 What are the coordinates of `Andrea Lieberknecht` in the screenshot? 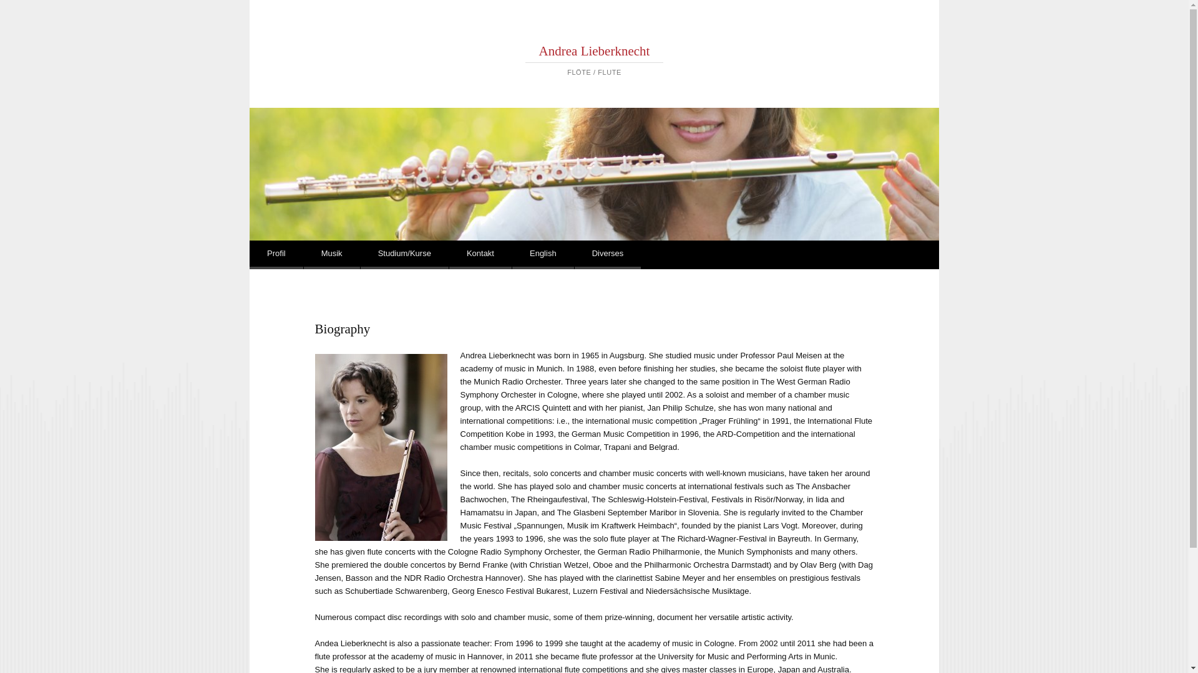 It's located at (595, 51).